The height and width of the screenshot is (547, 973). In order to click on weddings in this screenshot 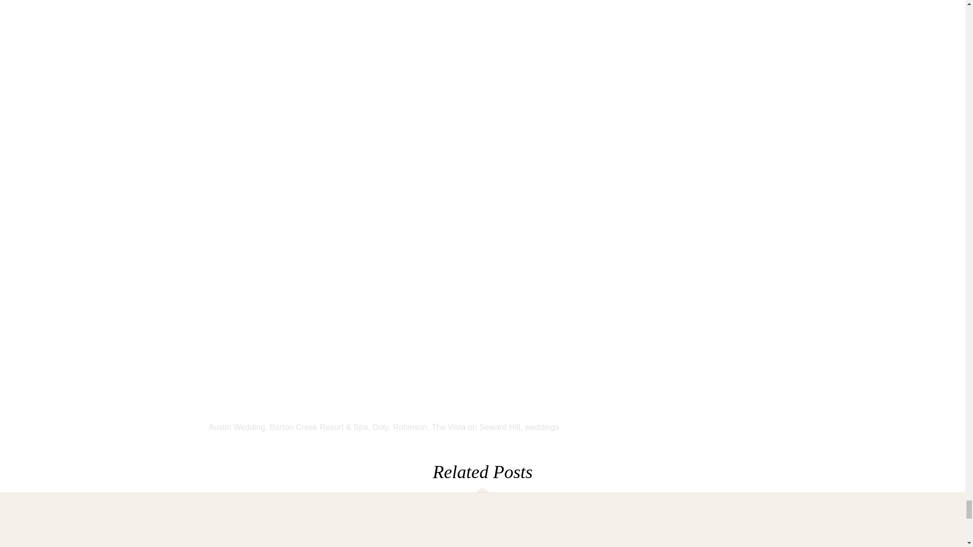, I will do `click(542, 427)`.